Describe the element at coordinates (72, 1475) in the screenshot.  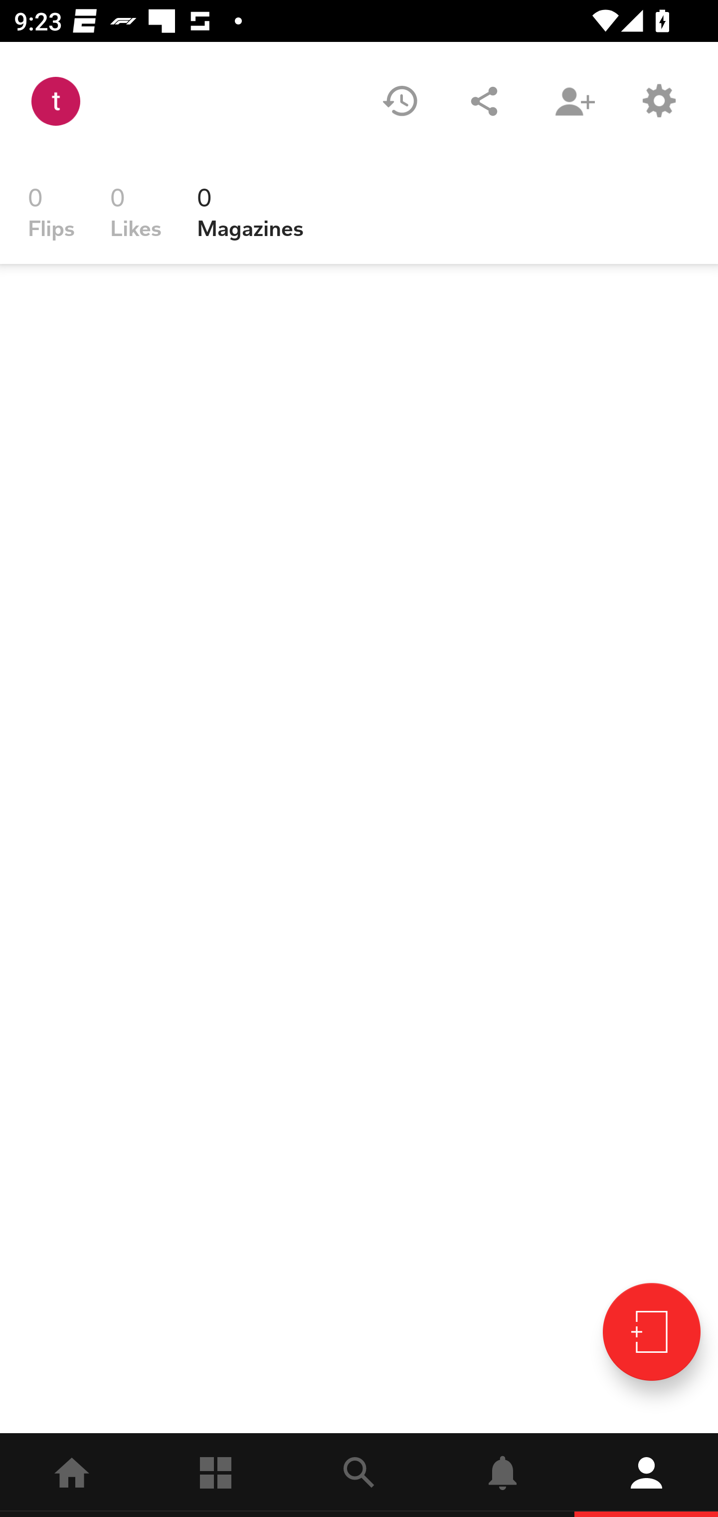
I see `home` at that location.